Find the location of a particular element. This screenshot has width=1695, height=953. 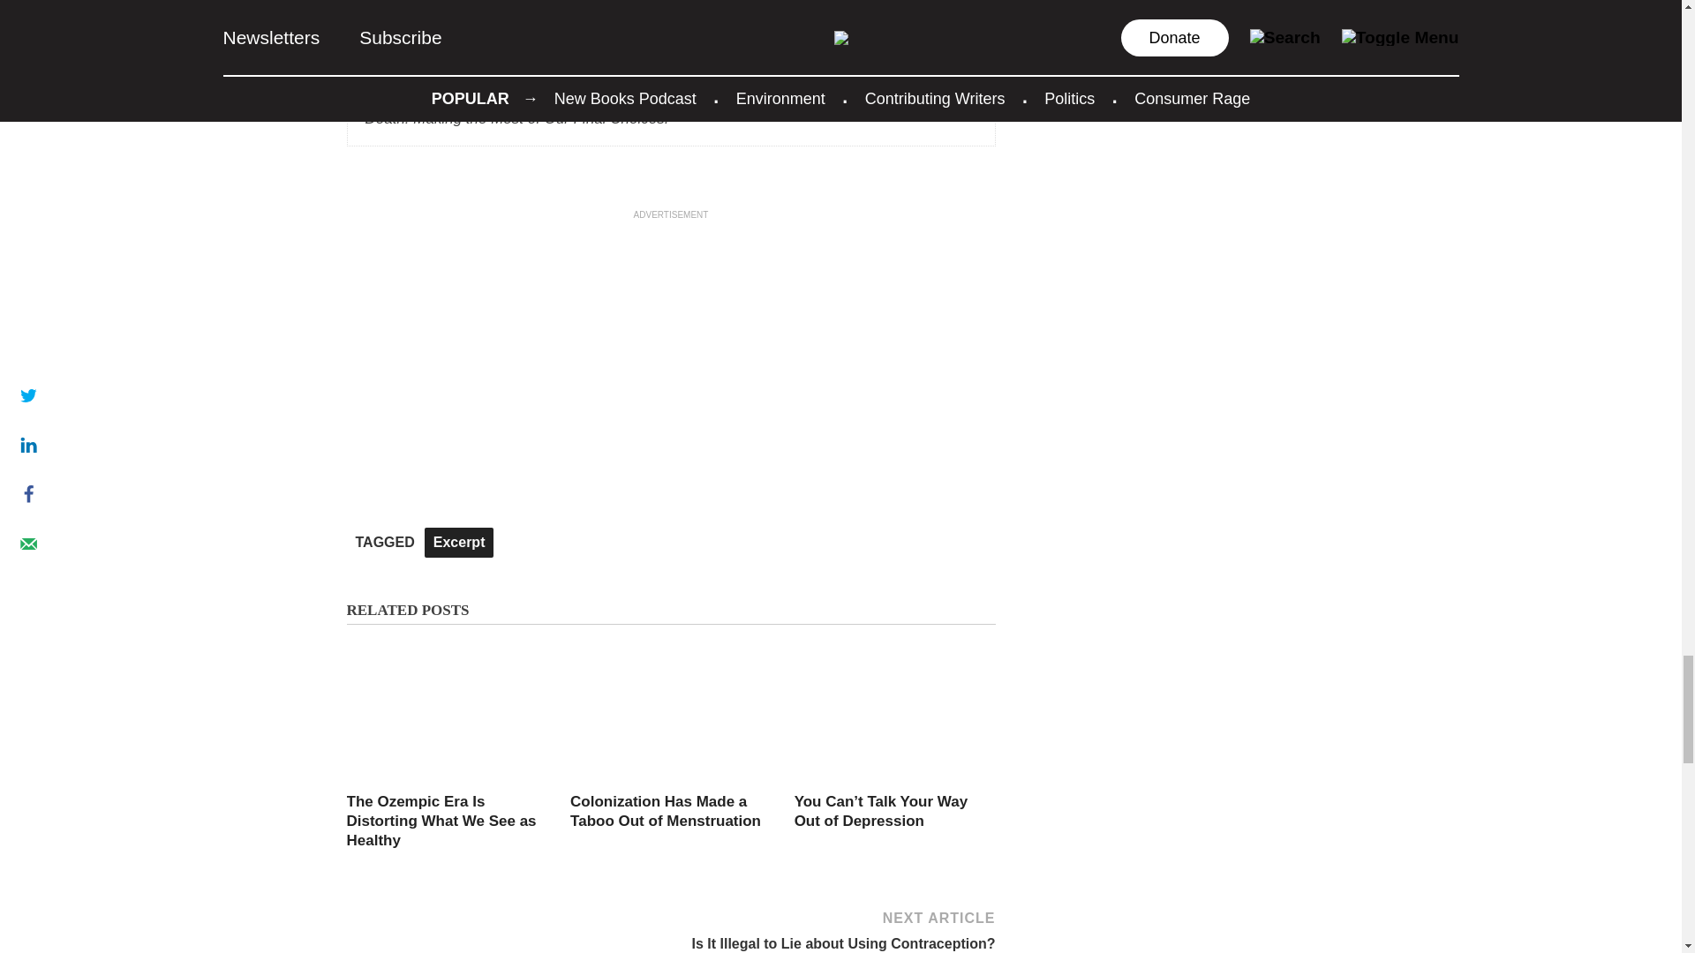

Colonization Has Made a Taboo Out of Menstruation is located at coordinates (670, 781).